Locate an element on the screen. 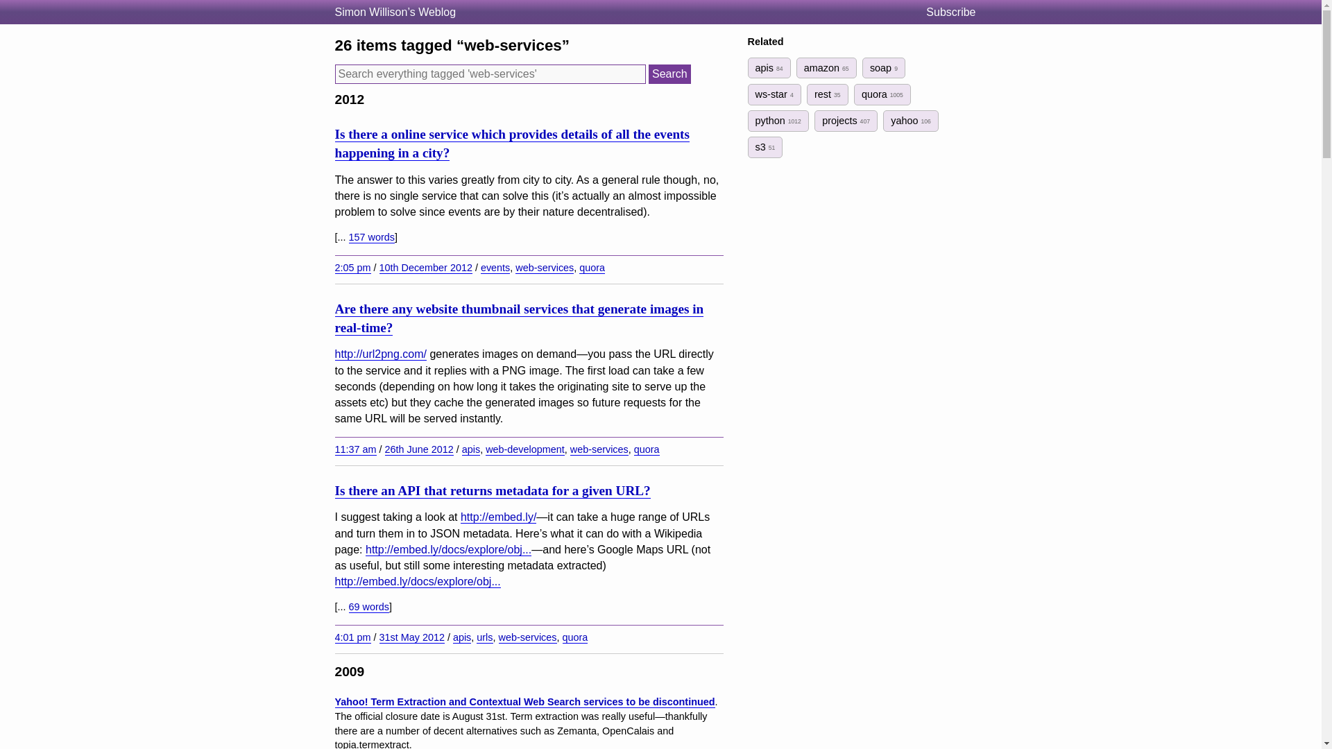 This screenshot has height=749, width=1332. web-services is located at coordinates (599, 449).